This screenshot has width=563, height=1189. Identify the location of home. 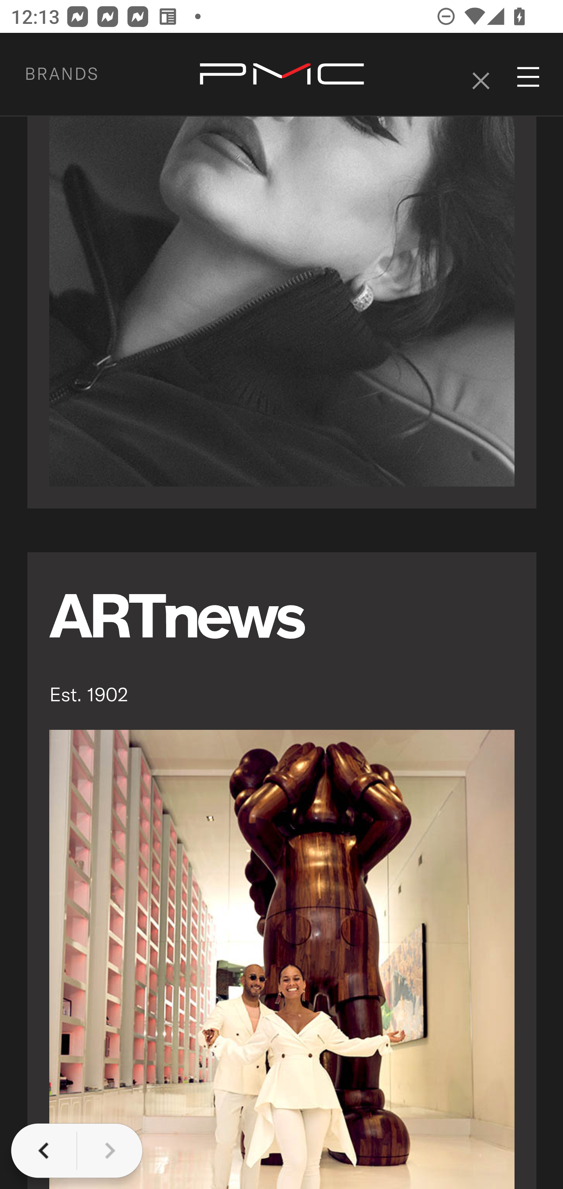
(282, 75).